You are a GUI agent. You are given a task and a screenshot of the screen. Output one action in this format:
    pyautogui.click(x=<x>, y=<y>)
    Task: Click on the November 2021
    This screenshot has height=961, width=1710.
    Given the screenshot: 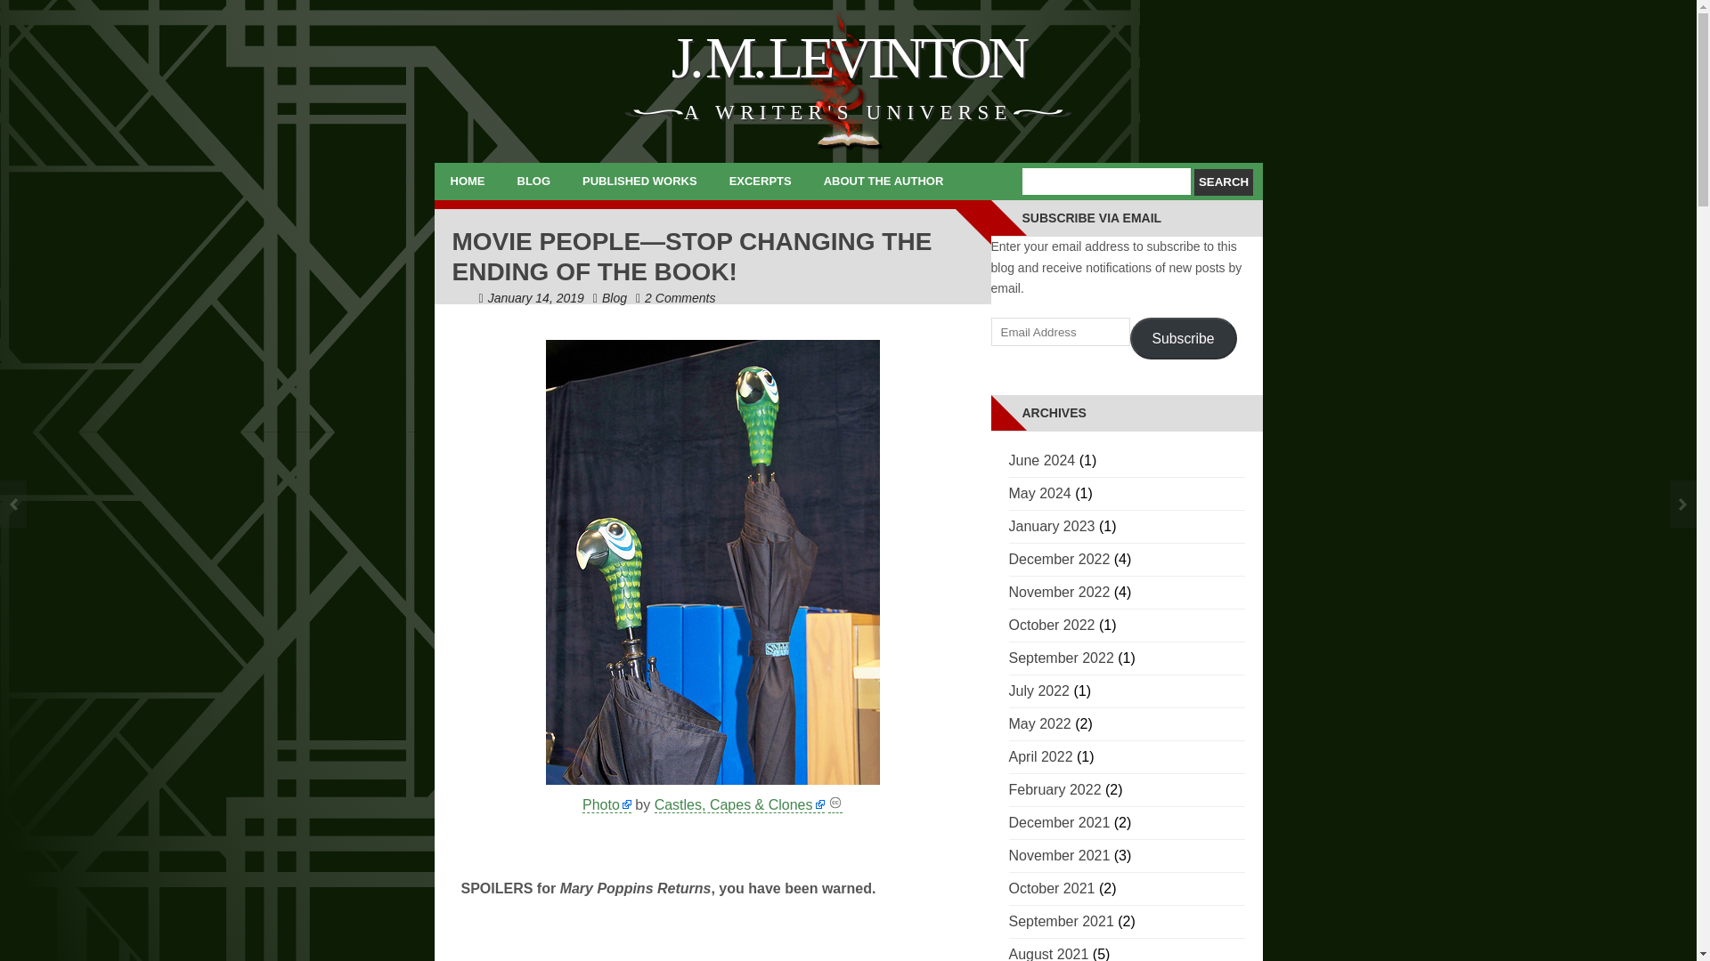 What is the action you would take?
    pyautogui.click(x=1059, y=854)
    